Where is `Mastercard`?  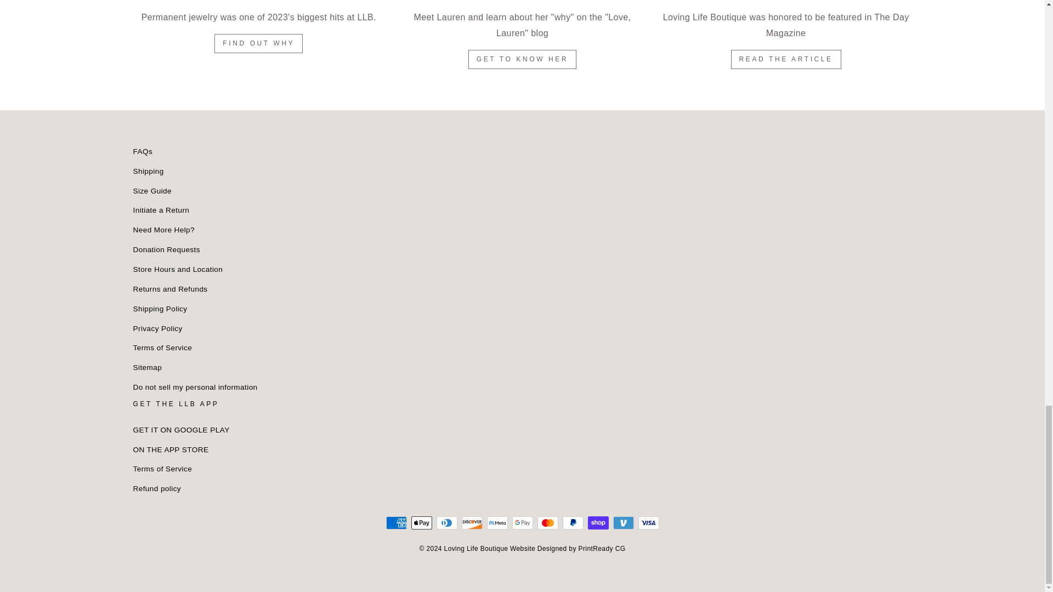
Mastercard is located at coordinates (547, 522).